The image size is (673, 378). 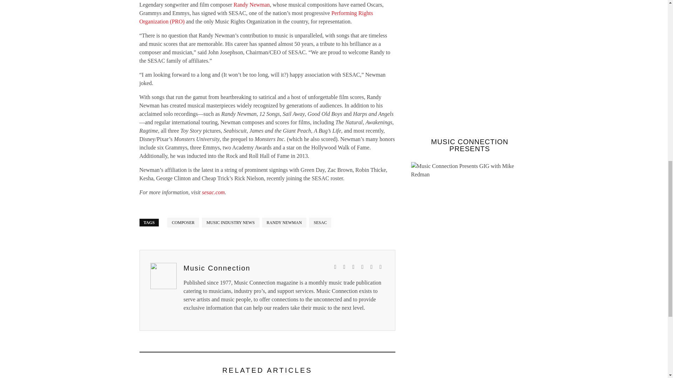 What do you see at coordinates (183, 223) in the screenshot?
I see `View all posts tagged composer` at bounding box center [183, 223].